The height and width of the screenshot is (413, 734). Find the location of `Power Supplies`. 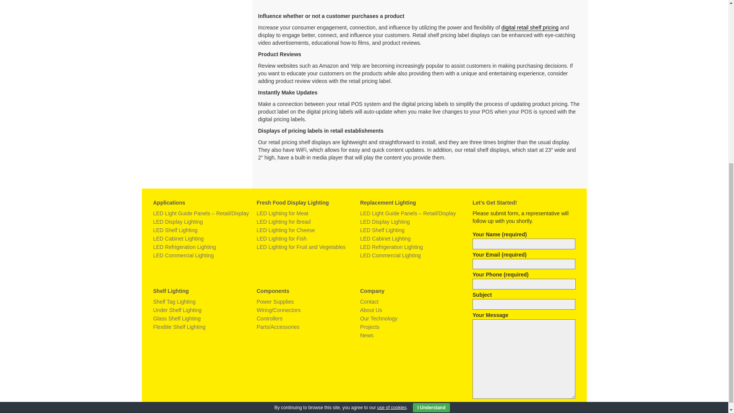

Power Supplies is located at coordinates (275, 301).